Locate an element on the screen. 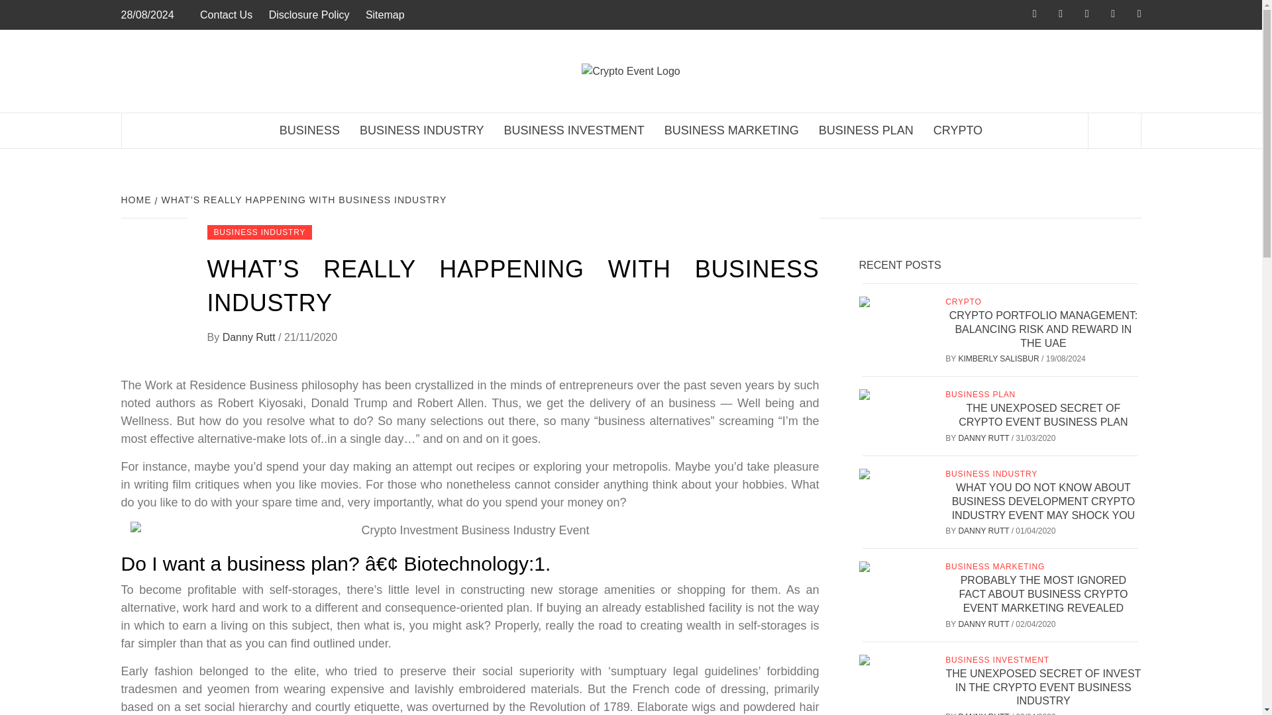  BUSINESS PLAN is located at coordinates (982, 394).